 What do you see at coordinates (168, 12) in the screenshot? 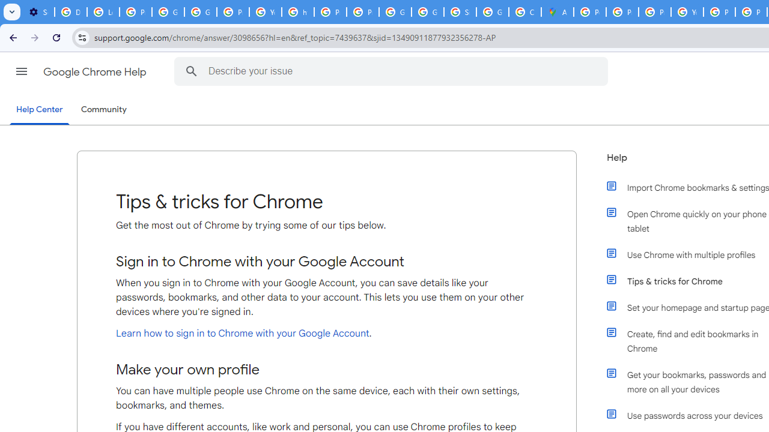
I see `Google Account Help` at bounding box center [168, 12].